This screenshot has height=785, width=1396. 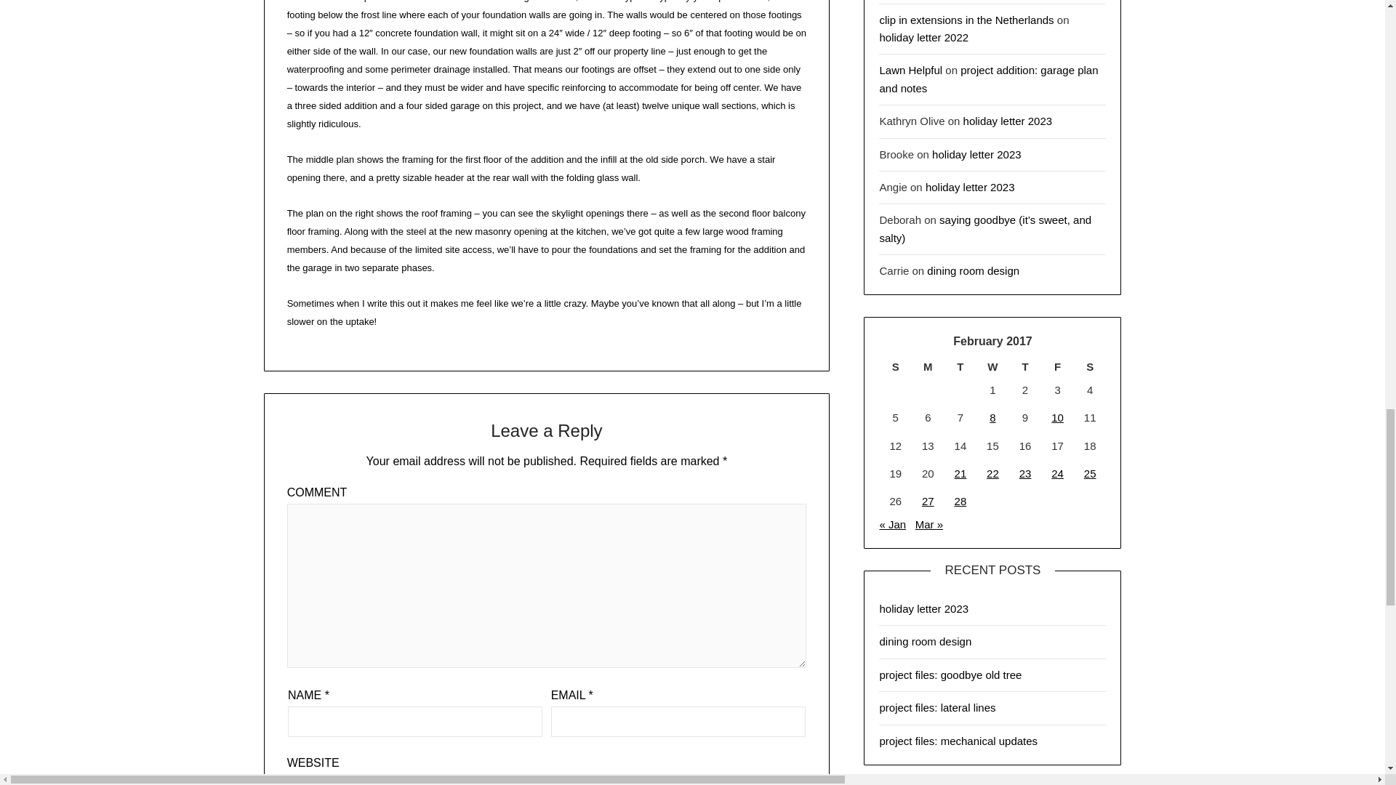 What do you see at coordinates (1025, 366) in the screenshot?
I see `Thursday` at bounding box center [1025, 366].